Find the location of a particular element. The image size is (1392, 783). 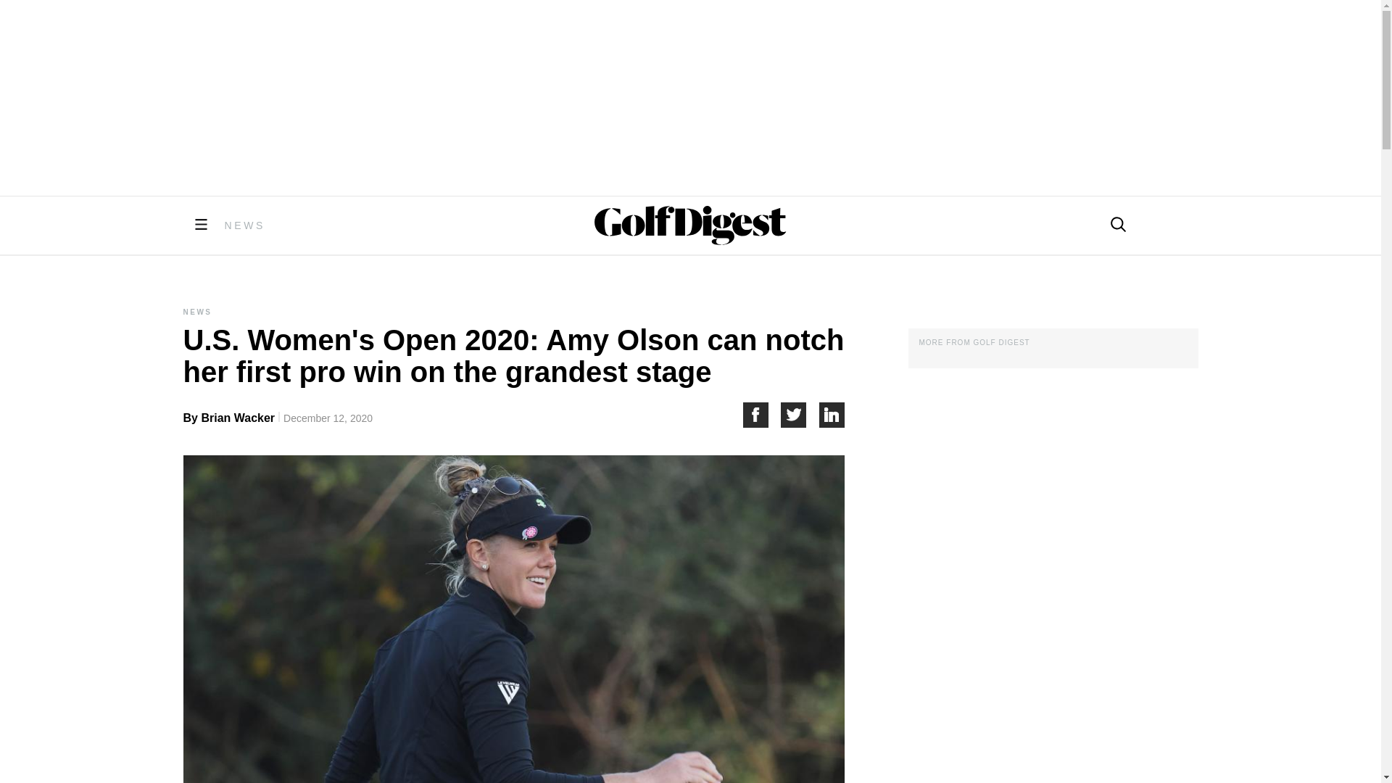

Share on LinkedIn is located at coordinates (832, 415).